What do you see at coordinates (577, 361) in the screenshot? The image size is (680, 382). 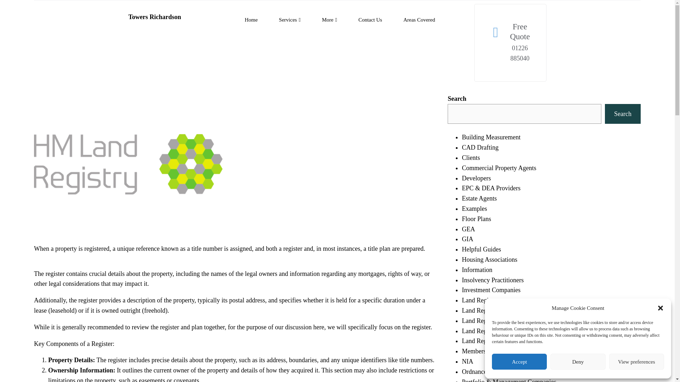 I see `Deny` at bounding box center [577, 361].